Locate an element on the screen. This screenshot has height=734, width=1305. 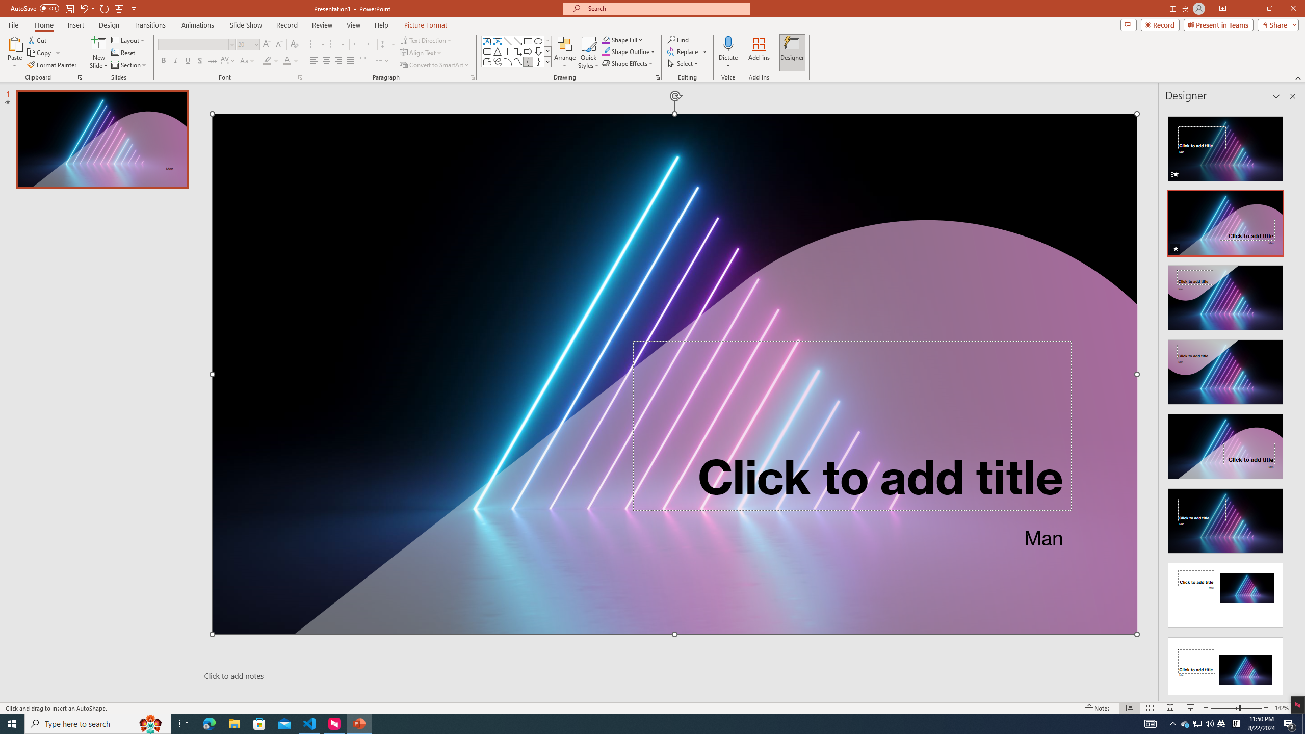
Recommended Design: Animation is located at coordinates (1225, 146).